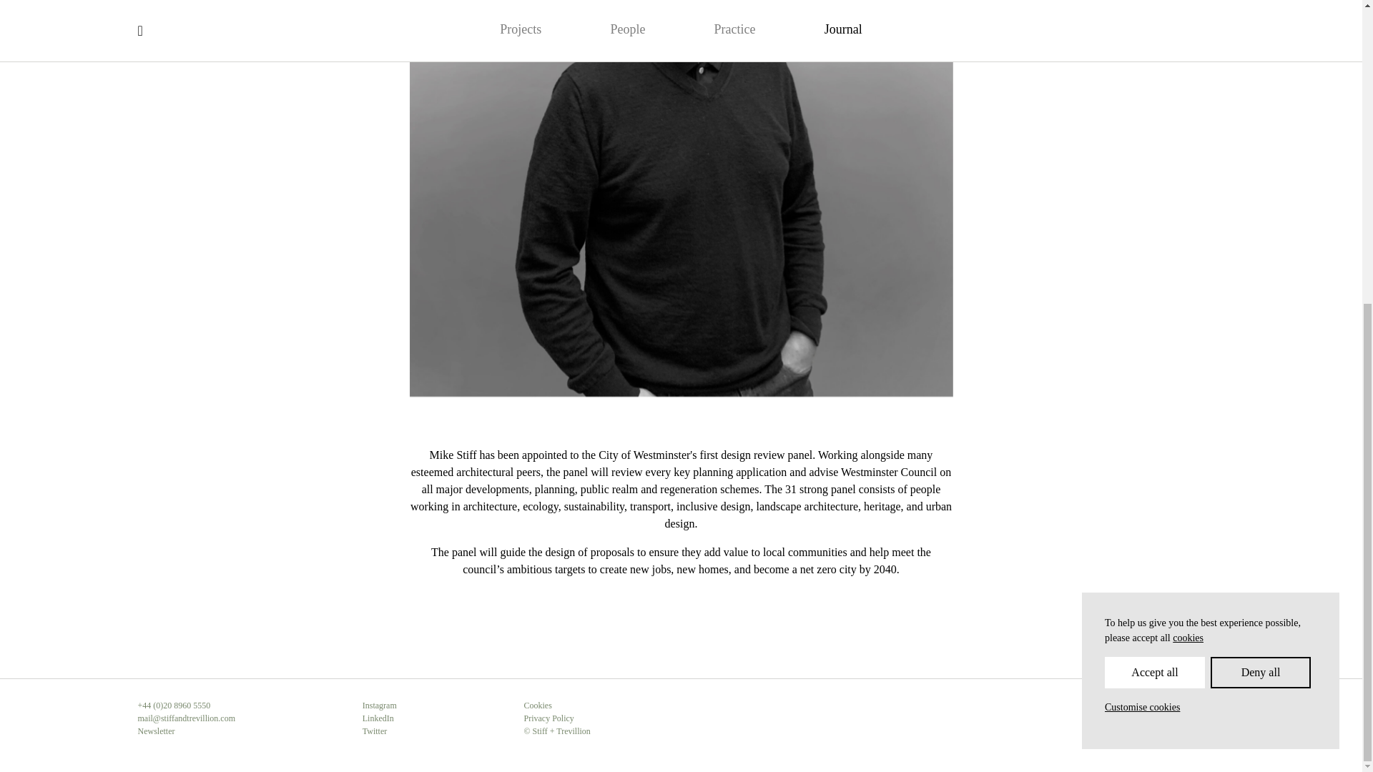 The width and height of the screenshot is (1373, 772). What do you see at coordinates (1261, 177) in the screenshot?
I see `Deny all` at bounding box center [1261, 177].